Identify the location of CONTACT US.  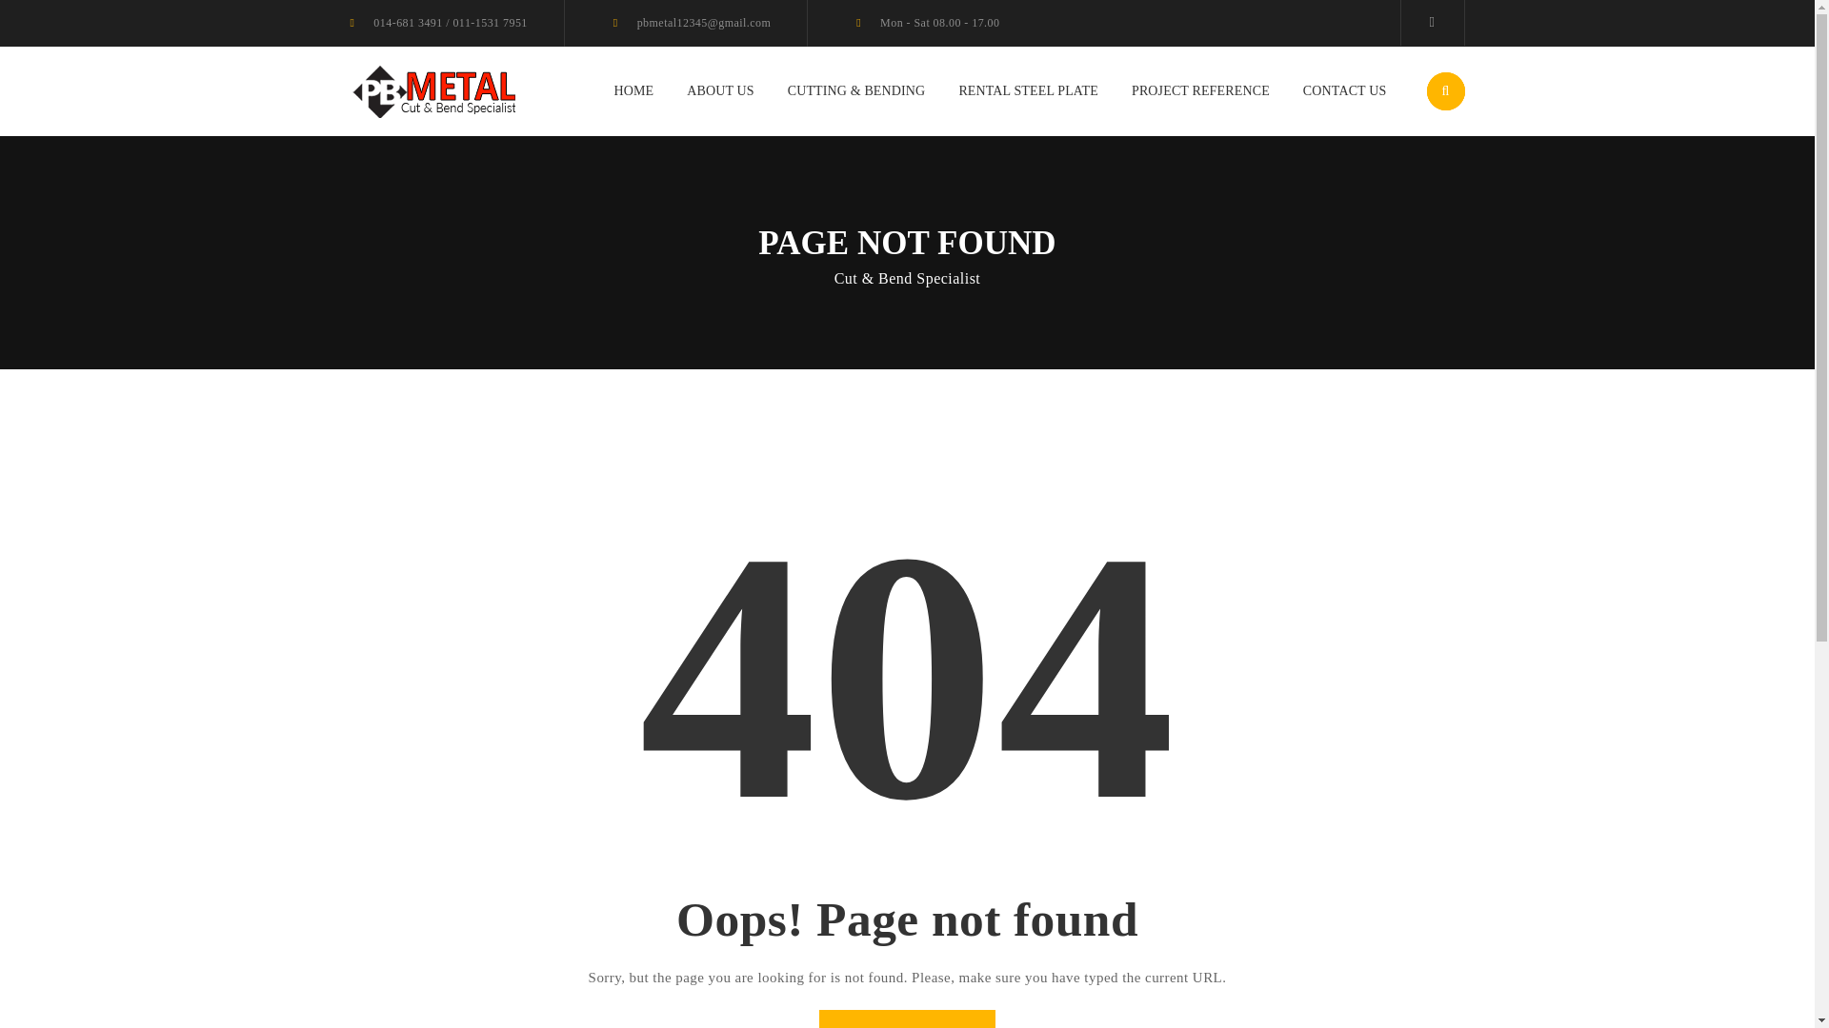
(1344, 91).